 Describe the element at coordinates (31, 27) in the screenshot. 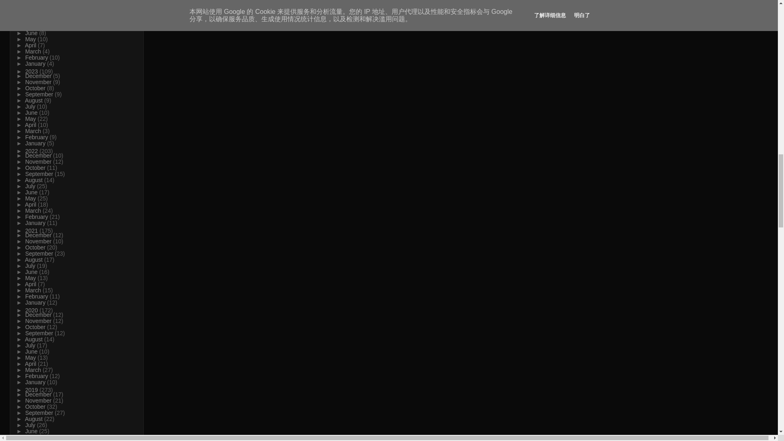

I see `July` at that location.